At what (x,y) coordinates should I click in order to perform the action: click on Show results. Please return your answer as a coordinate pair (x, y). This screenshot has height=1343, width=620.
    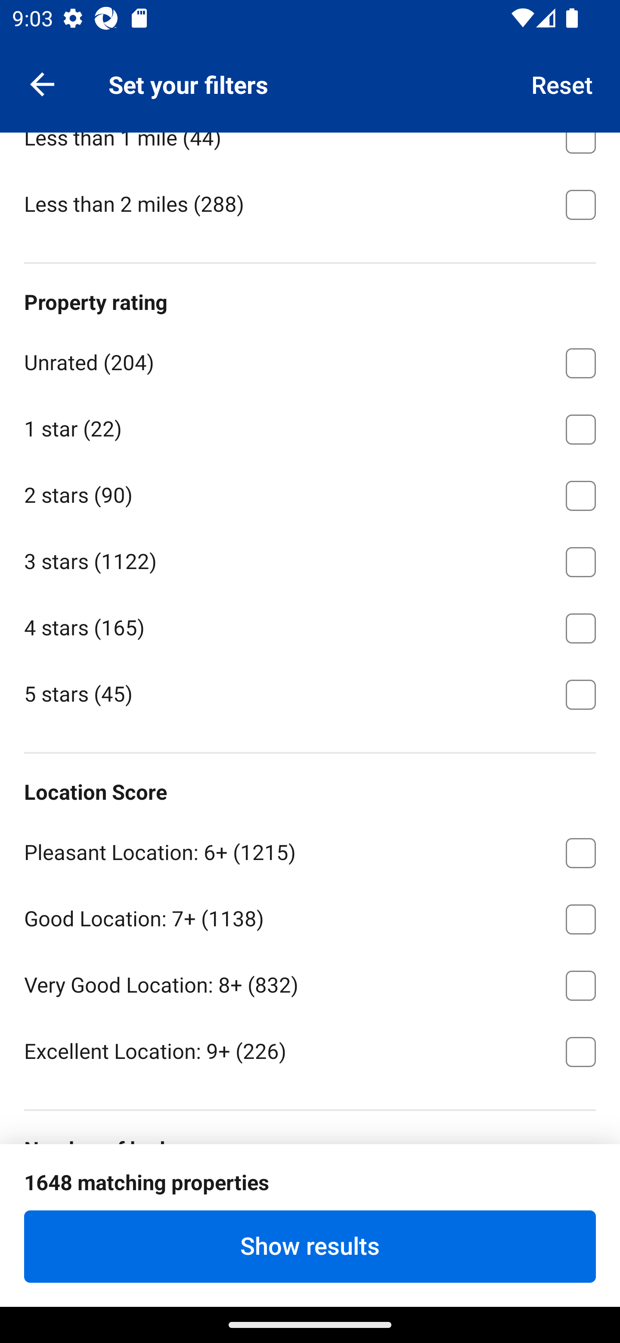
    Looking at the image, I should click on (310, 1246).